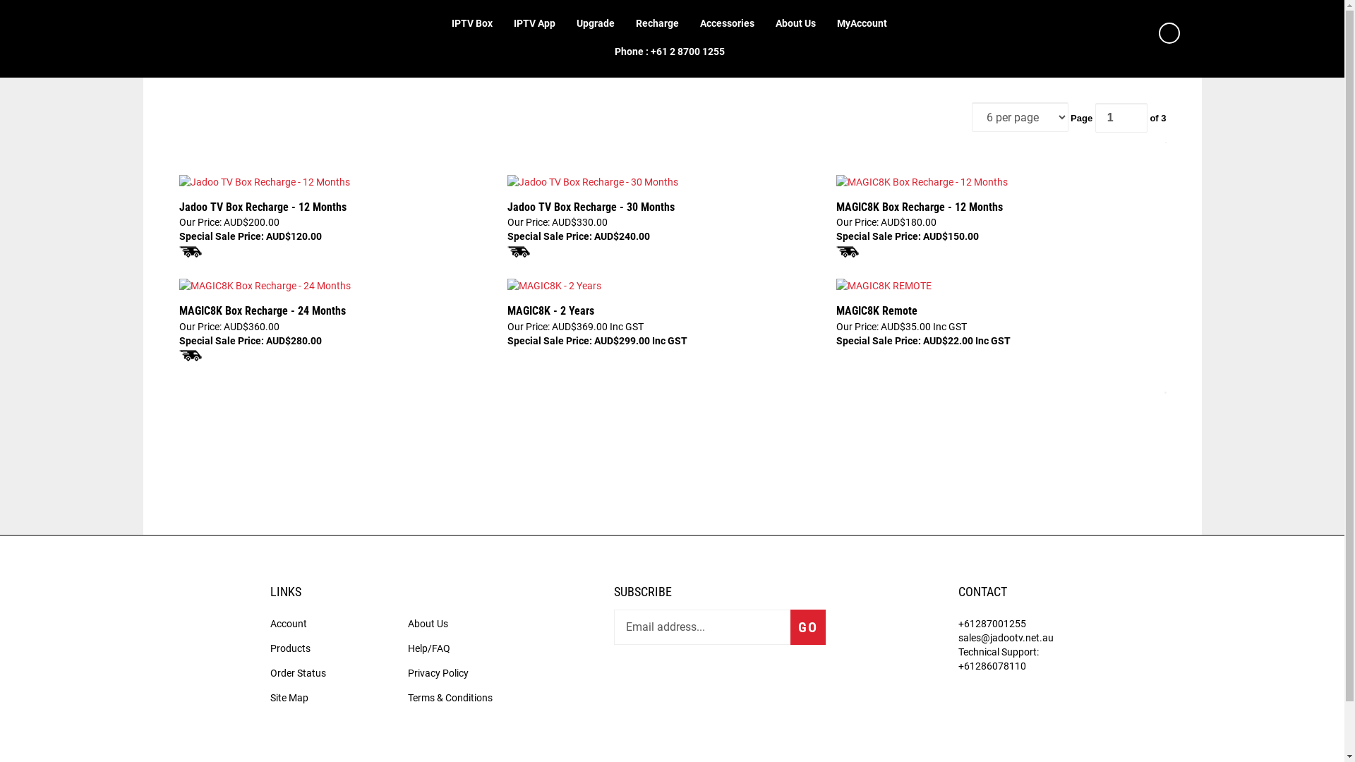 Image resolution: width=1355 pixels, height=762 pixels. What do you see at coordinates (998, 312) in the screenshot?
I see `MAGIC8K Remote` at bounding box center [998, 312].